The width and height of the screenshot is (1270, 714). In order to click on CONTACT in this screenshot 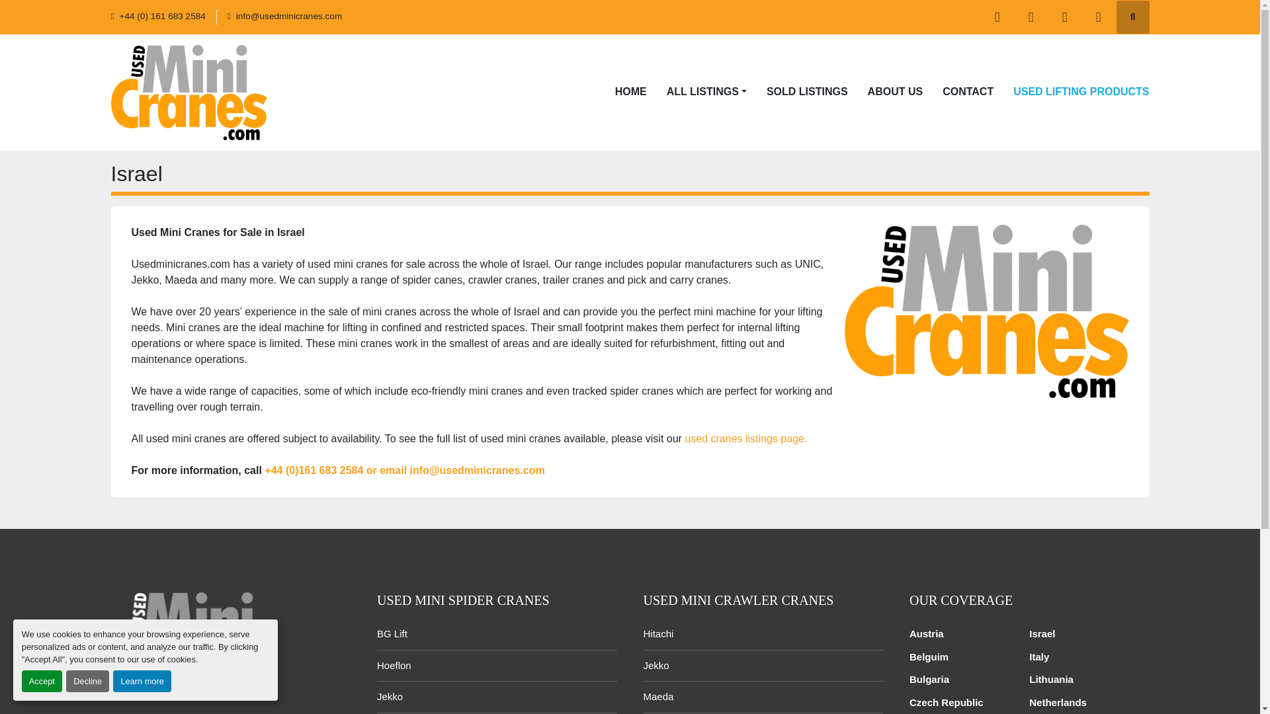, I will do `click(967, 93)`.